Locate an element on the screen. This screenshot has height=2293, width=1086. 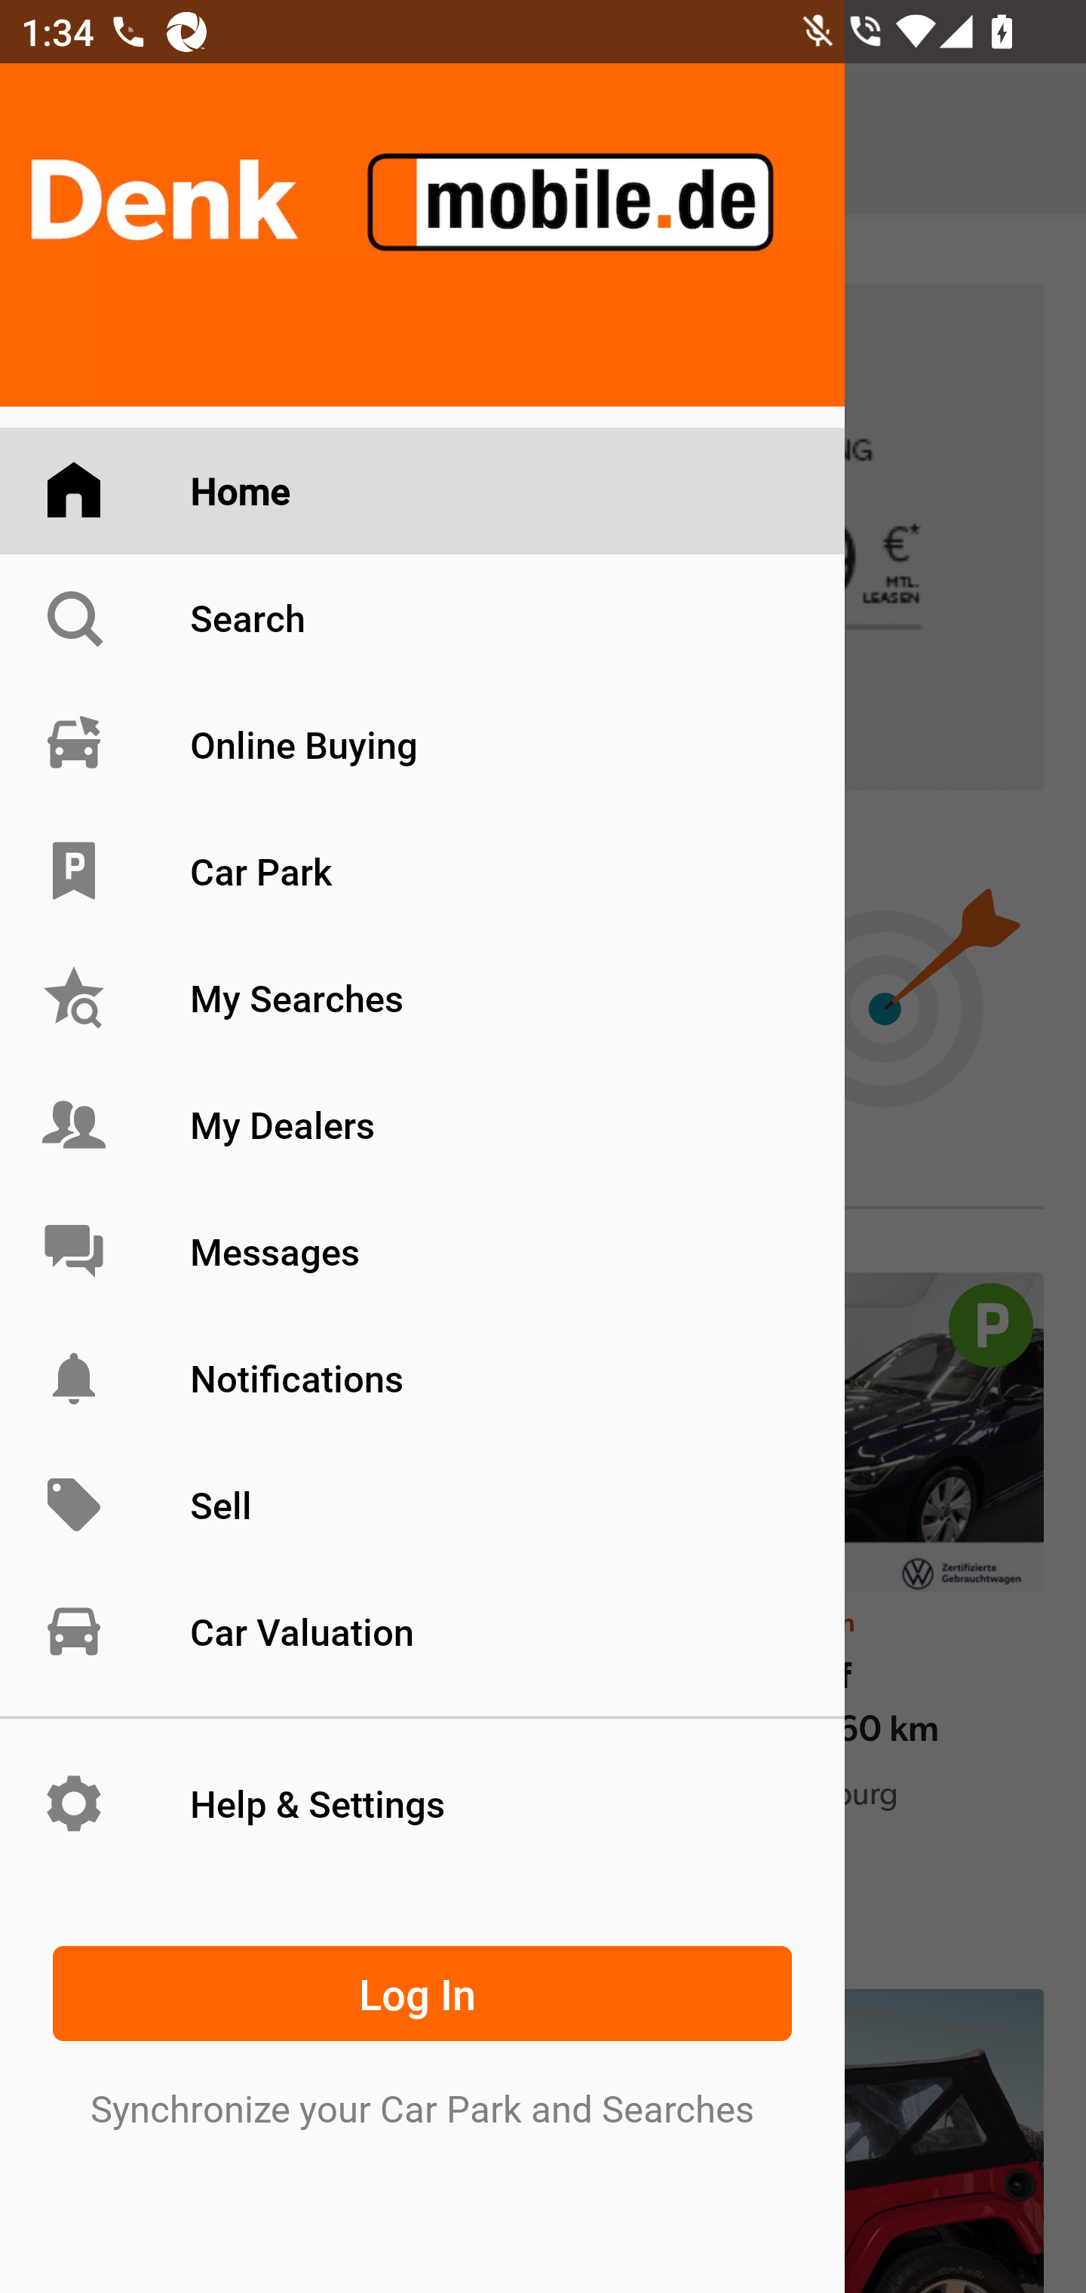
Notifications is located at coordinates (422, 1377).